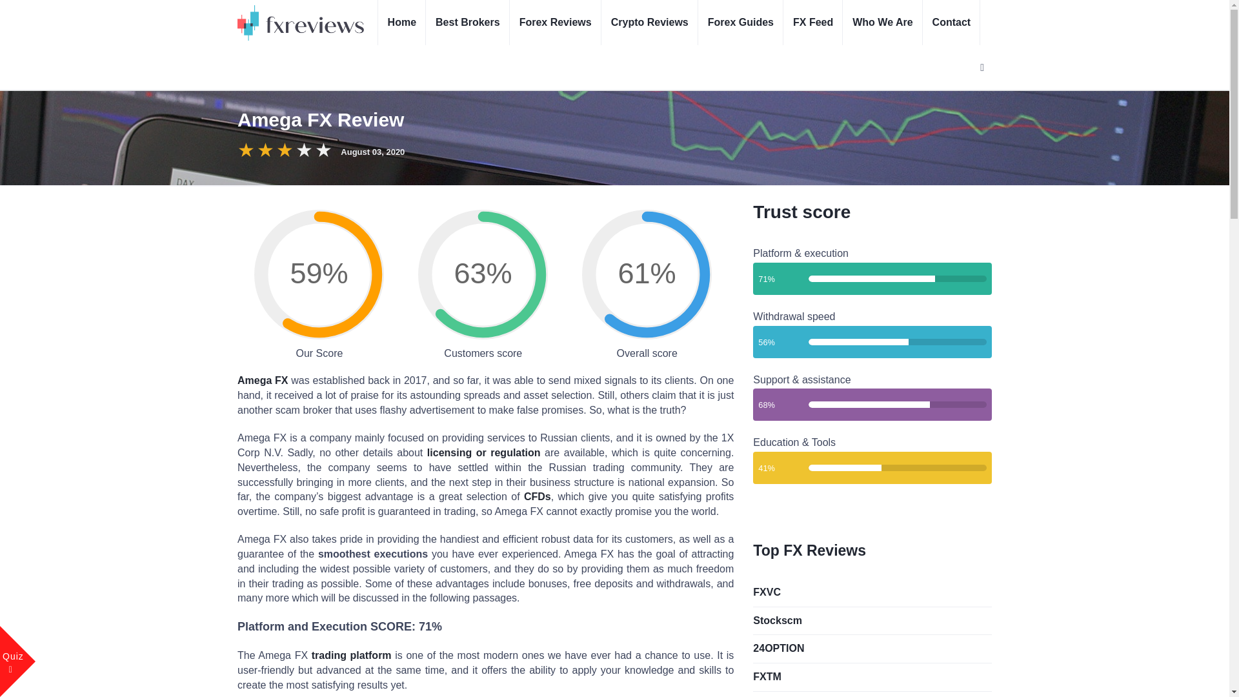 The width and height of the screenshot is (1239, 697). Describe the element at coordinates (872, 676) in the screenshot. I see `FXTM` at that location.